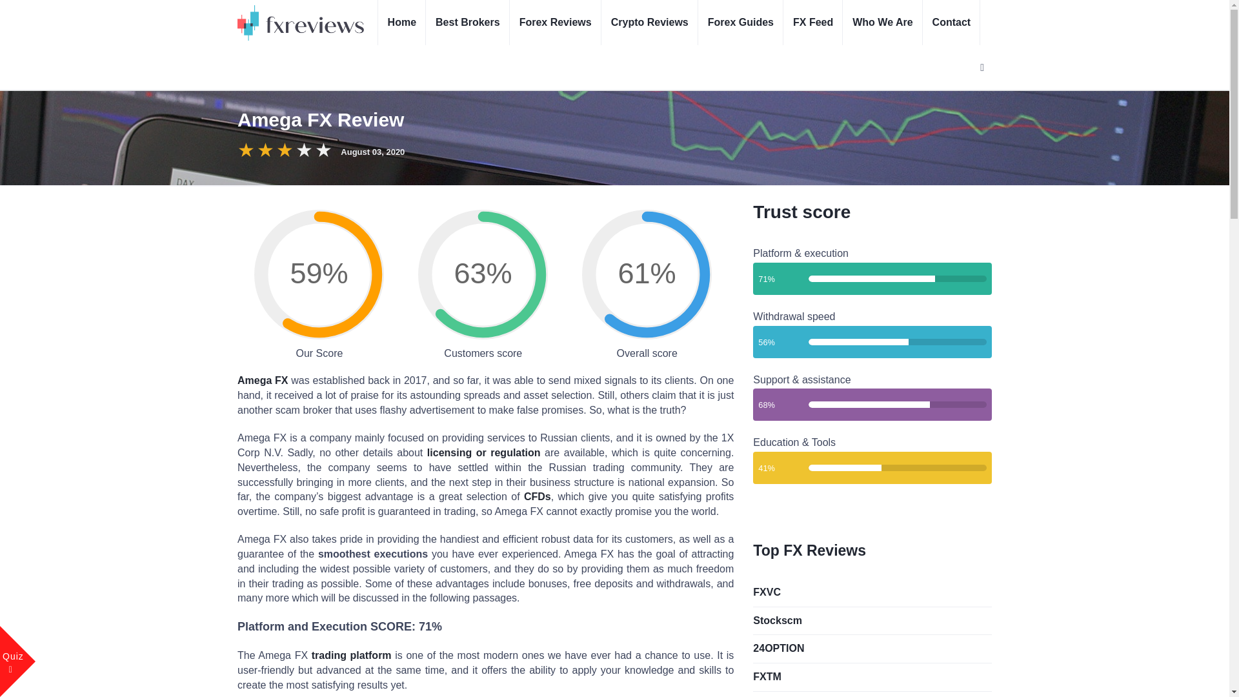 The width and height of the screenshot is (1239, 697). Describe the element at coordinates (872, 676) in the screenshot. I see `FXTM` at that location.